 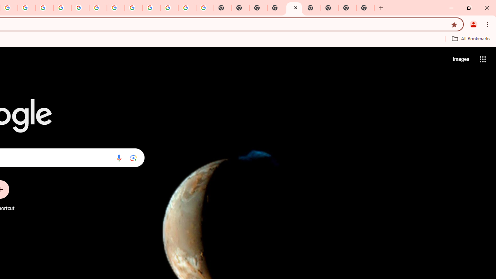 I want to click on All Bookmarks, so click(x=471, y=38).